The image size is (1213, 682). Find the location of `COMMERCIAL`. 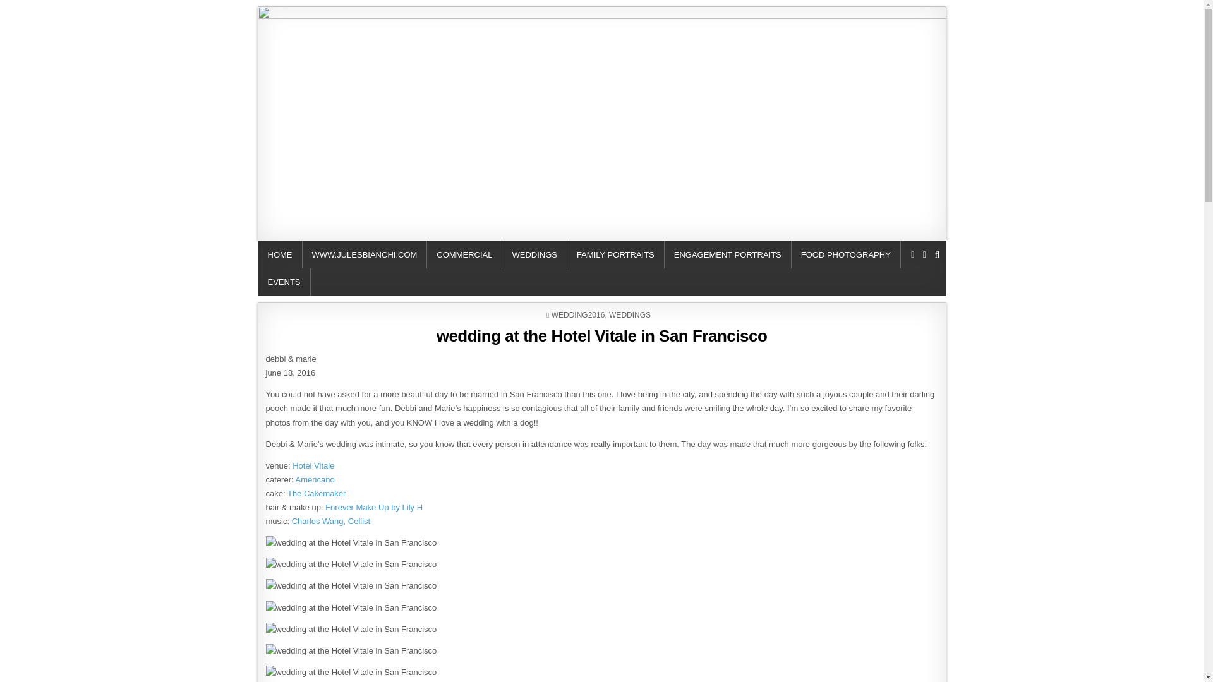

COMMERCIAL is located at coordinates (464, 255).